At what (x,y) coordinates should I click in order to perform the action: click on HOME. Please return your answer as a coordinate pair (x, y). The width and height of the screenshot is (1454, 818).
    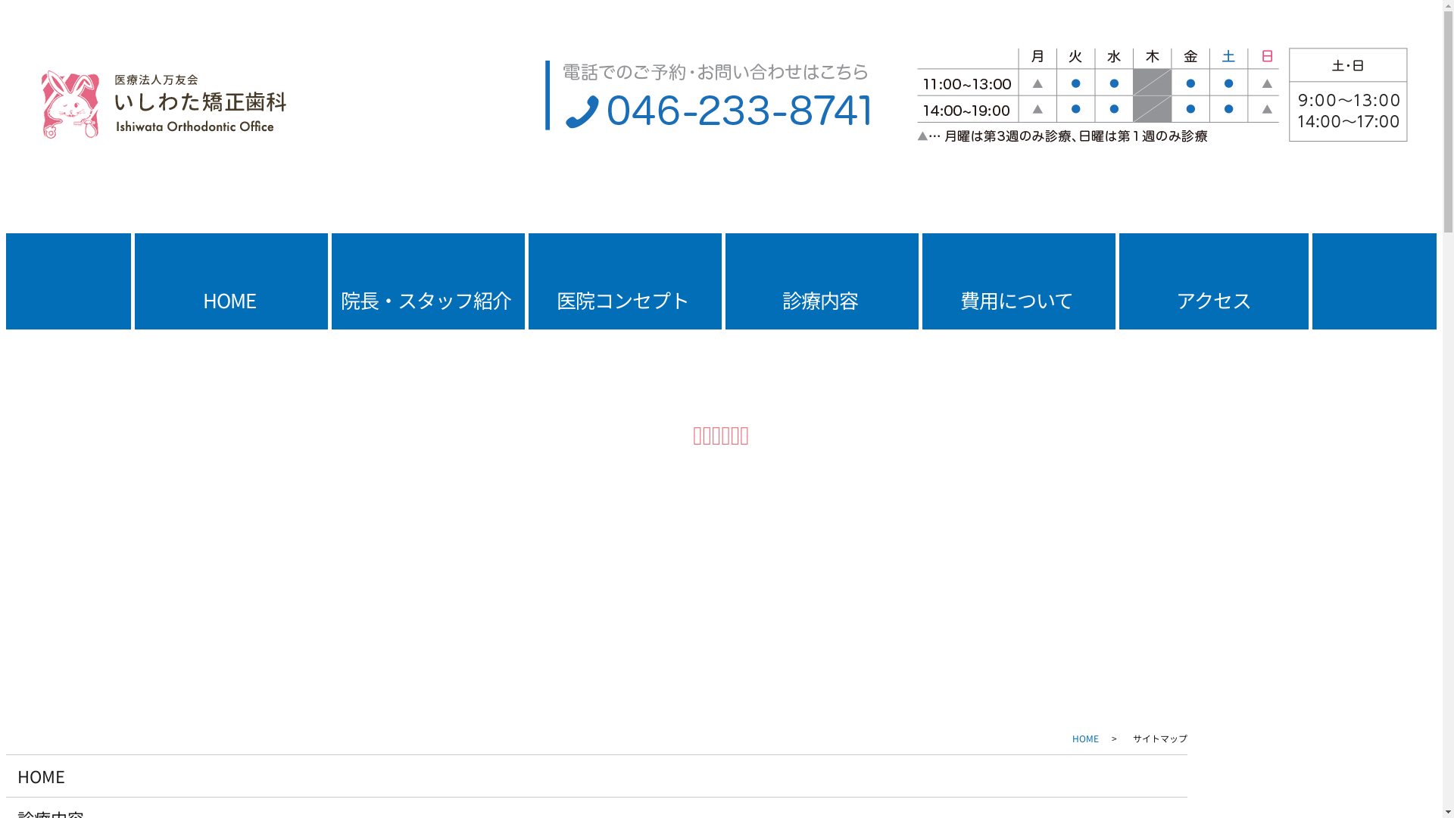
    Looking at the image, I should click on (41, 776).